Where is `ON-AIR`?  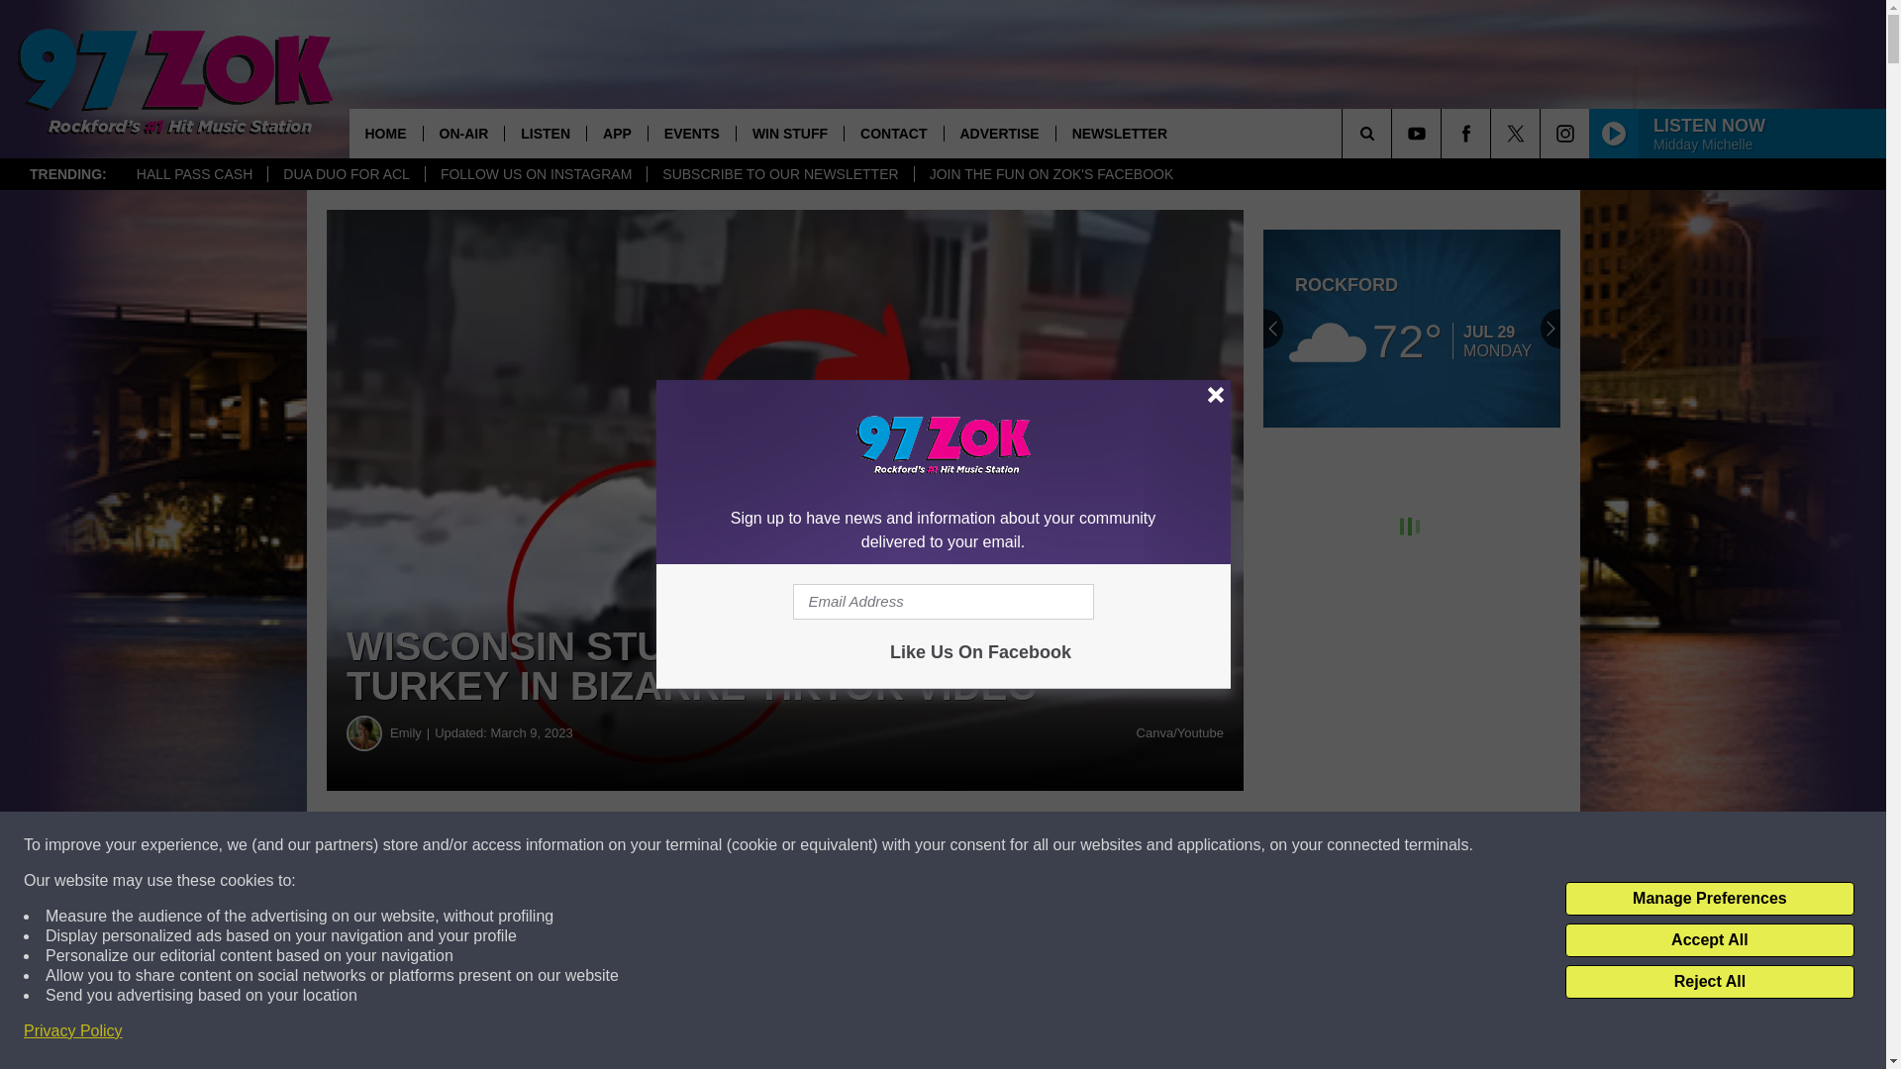
ON-AIR is located at coordinates (462, 133).